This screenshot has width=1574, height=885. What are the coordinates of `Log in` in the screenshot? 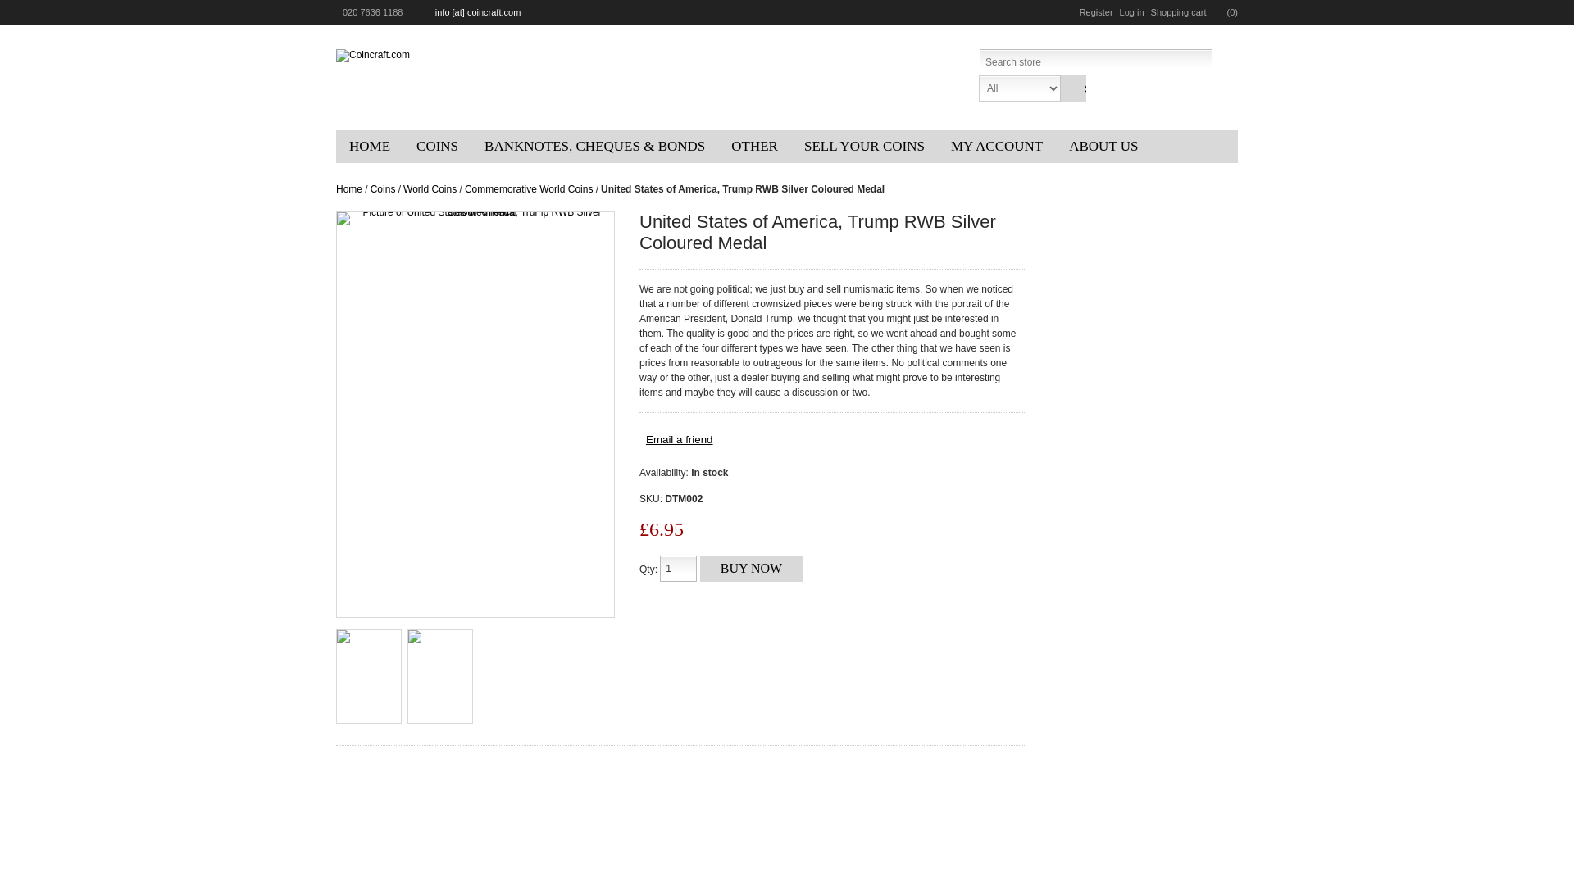 It's located at (1131, 11).